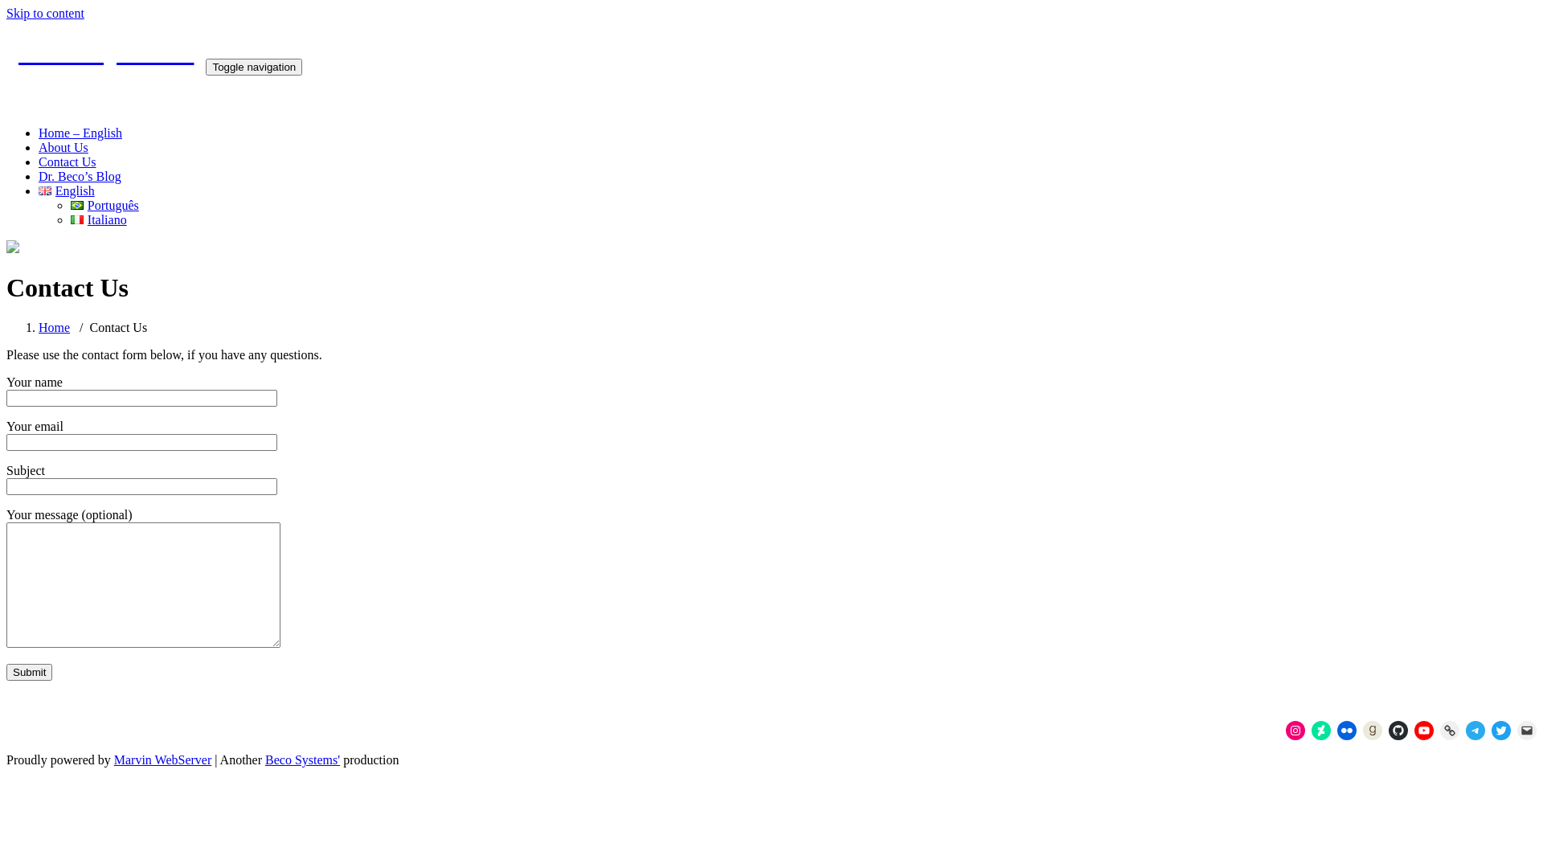  I want to click on Submit, so click(29, 672).